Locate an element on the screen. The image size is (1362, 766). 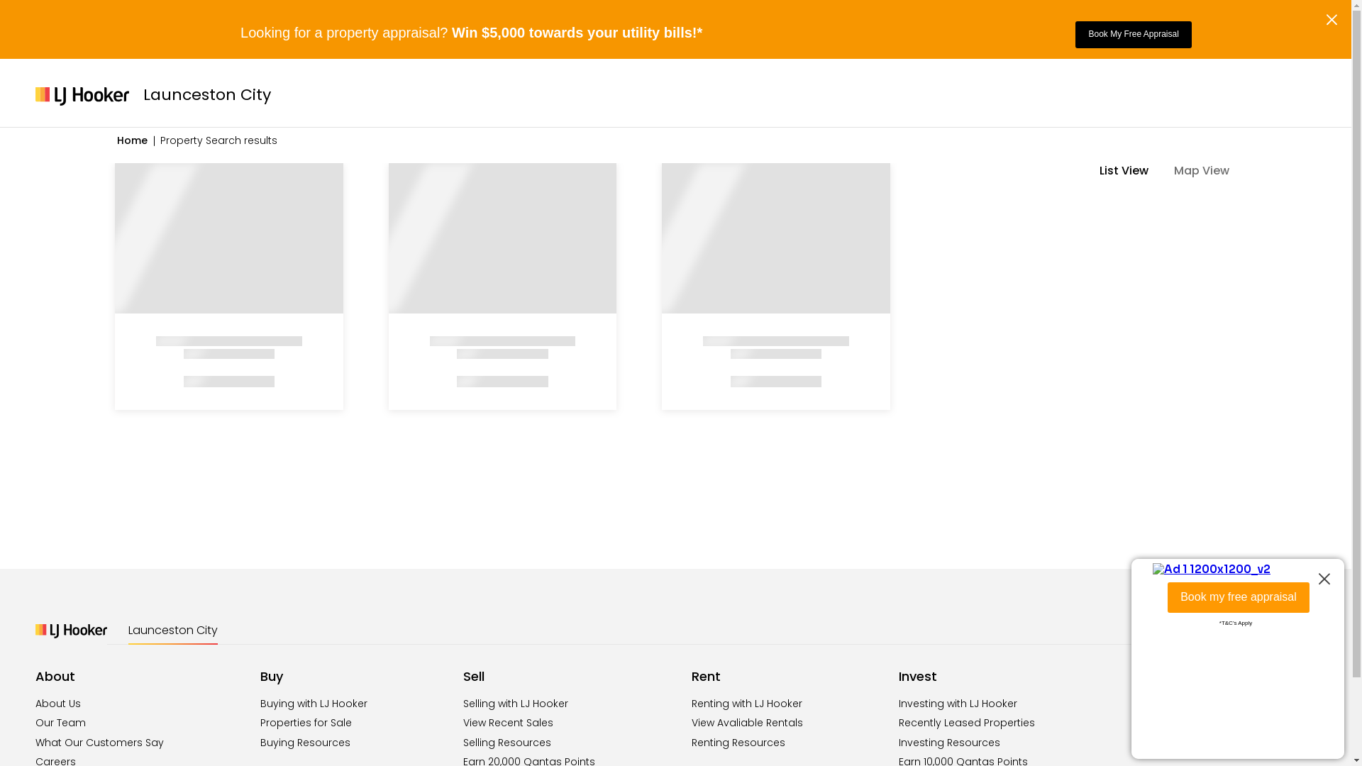
Our Team is located at coordinates (61, 723).